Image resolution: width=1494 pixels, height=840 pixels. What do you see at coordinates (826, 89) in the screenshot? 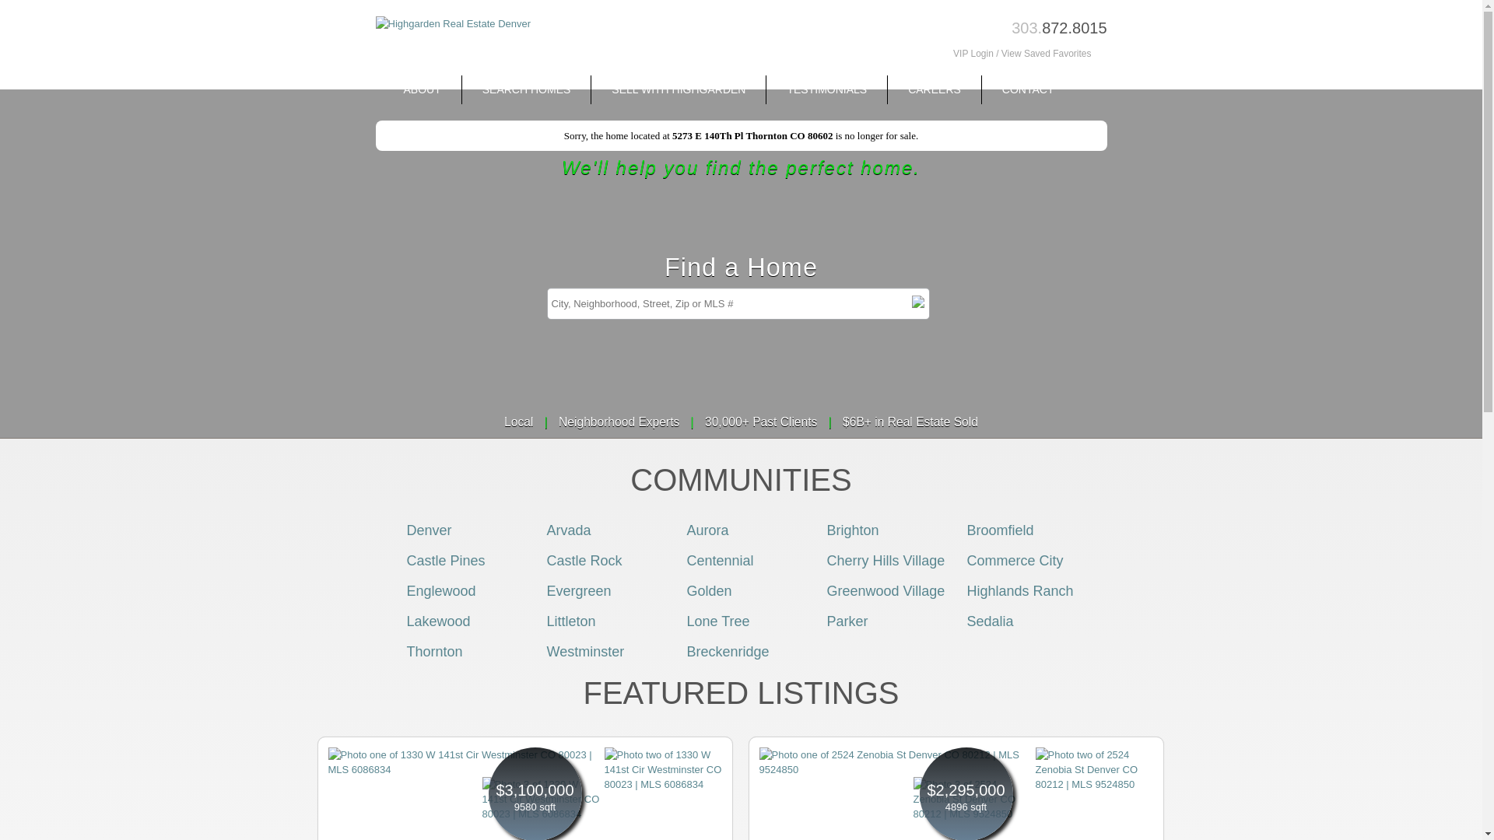
I see `TESTIMONIALS` at bounding box center [826, 89].